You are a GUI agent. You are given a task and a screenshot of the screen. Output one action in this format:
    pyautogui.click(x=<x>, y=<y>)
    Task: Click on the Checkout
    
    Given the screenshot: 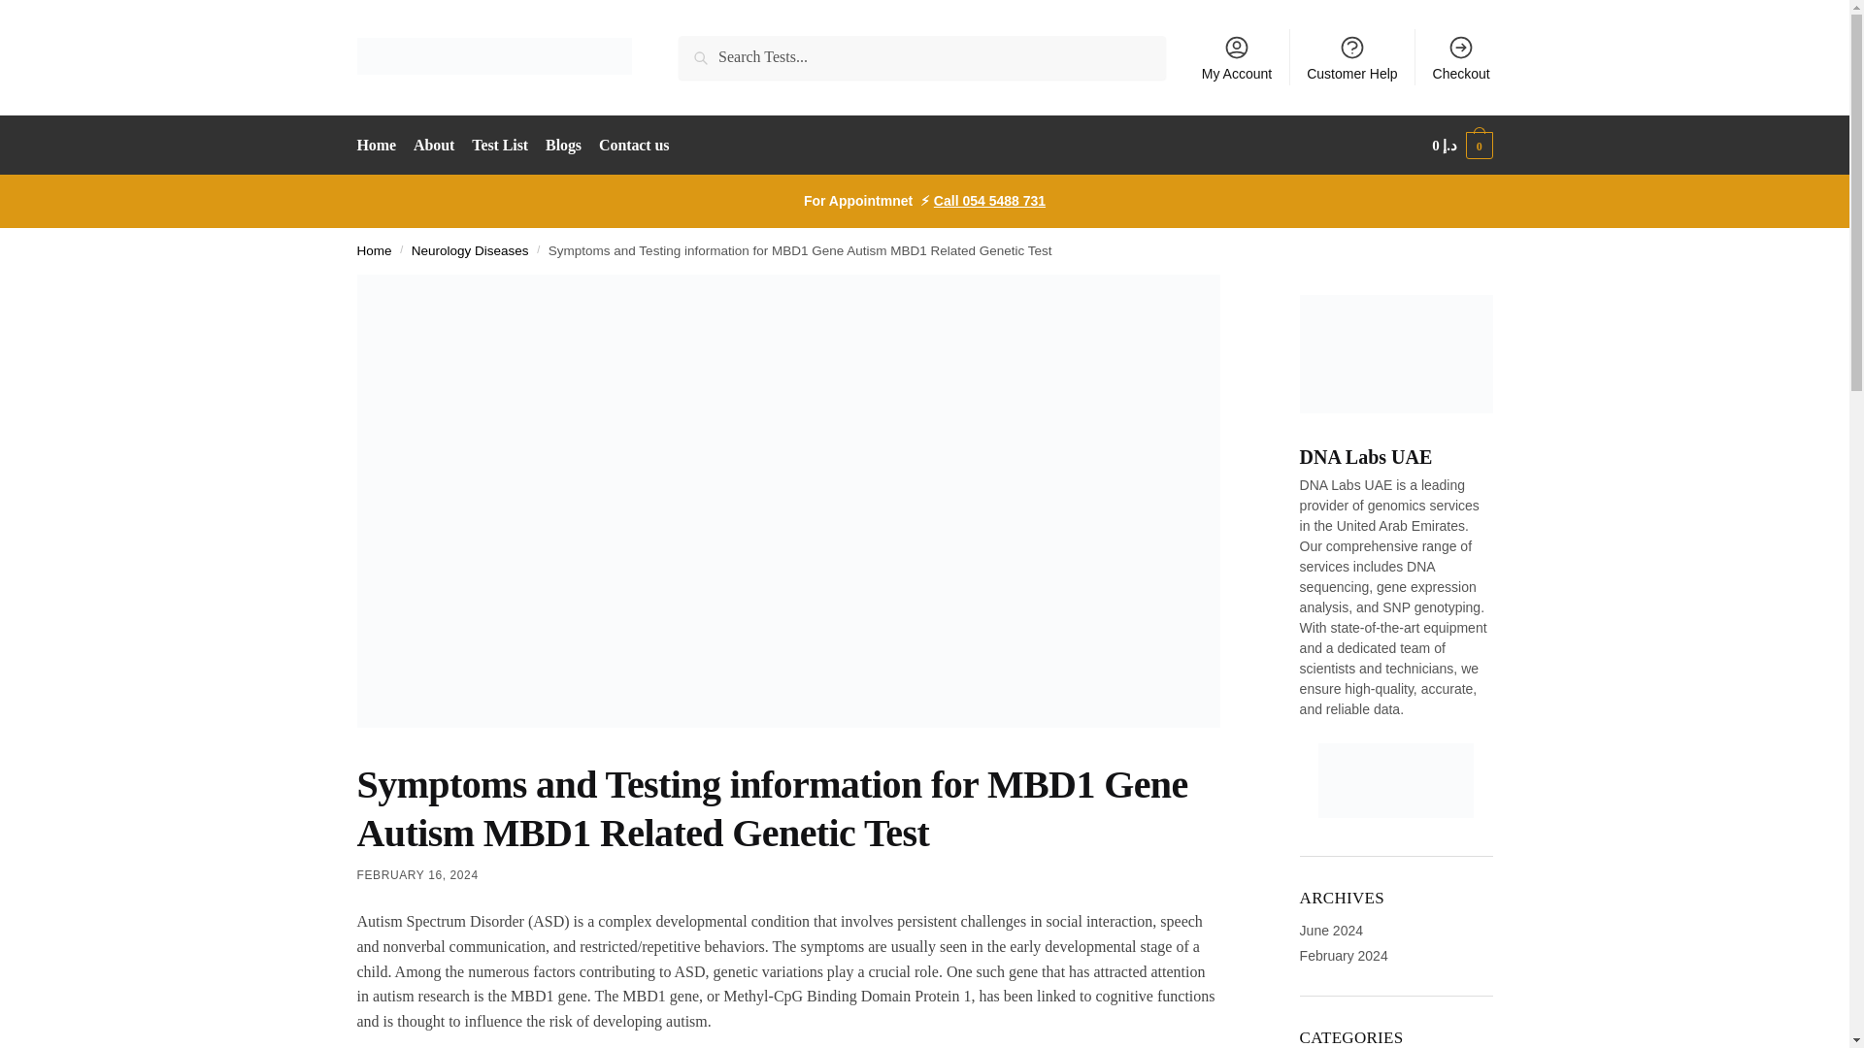 What is the action you would take?
    pyautogui.click(x=1461, y=56)
    